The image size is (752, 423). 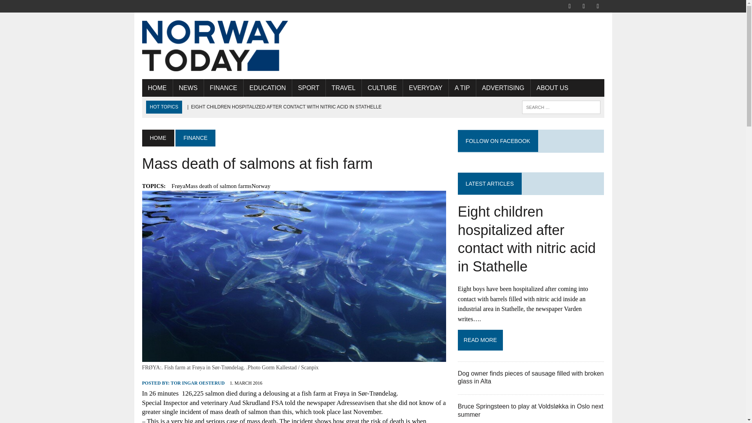 What do you see at coordinates (268, 88) in the screenshot?
I see `EDUCATION` at bounding box center [268, 88].